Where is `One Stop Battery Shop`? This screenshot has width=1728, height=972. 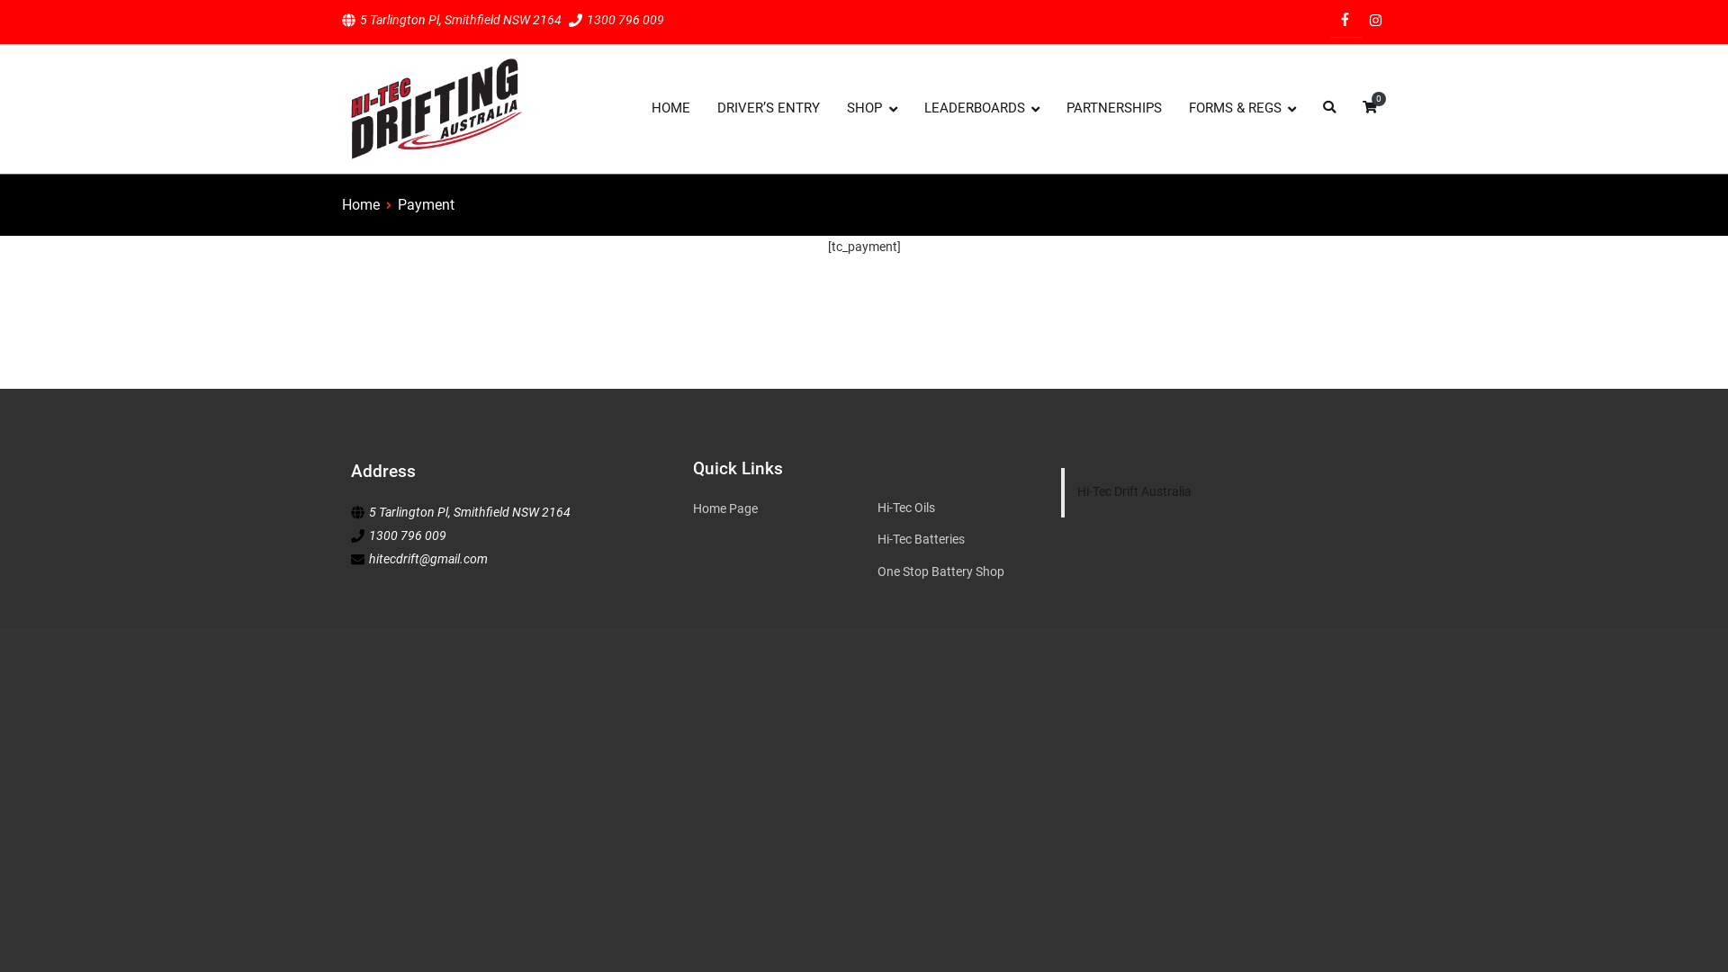
One Stop Battery Shop is located at coordinates (956, 572).